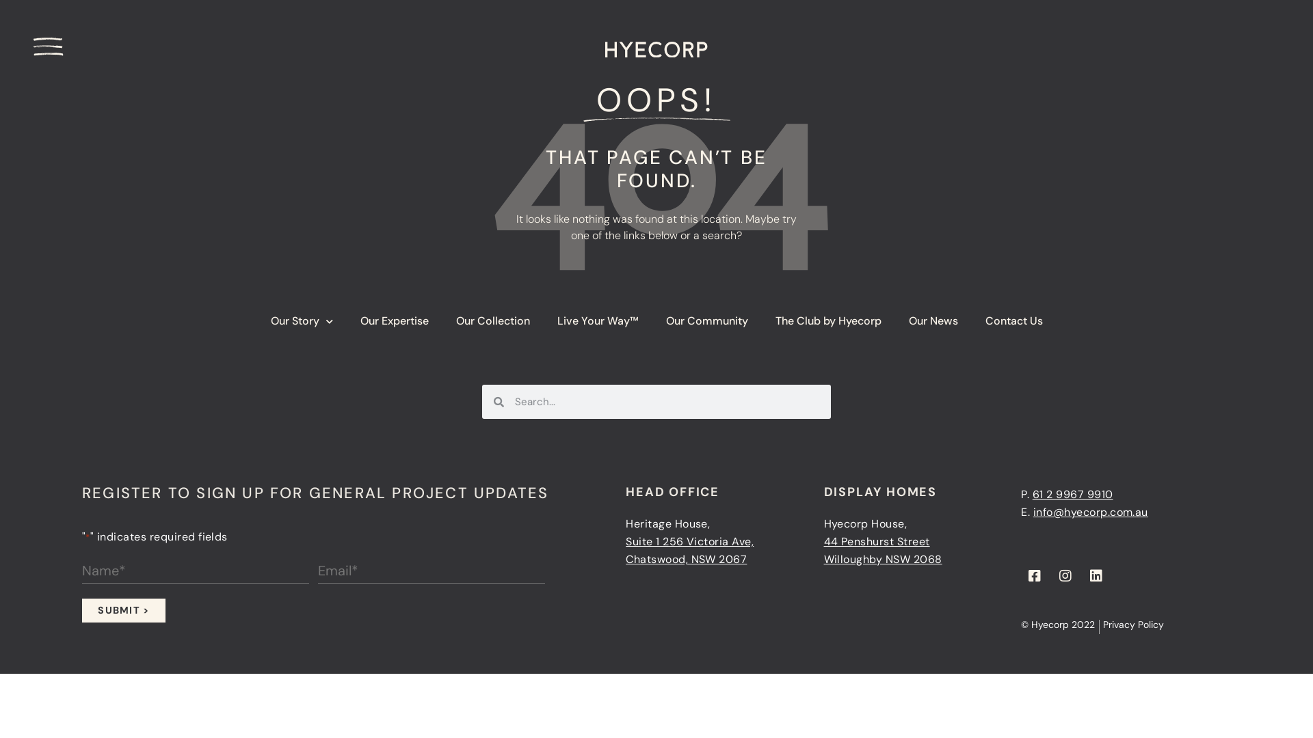  Describe the element at coordinates (707, 321) in the screenshot. I see `Our Community` at that location.